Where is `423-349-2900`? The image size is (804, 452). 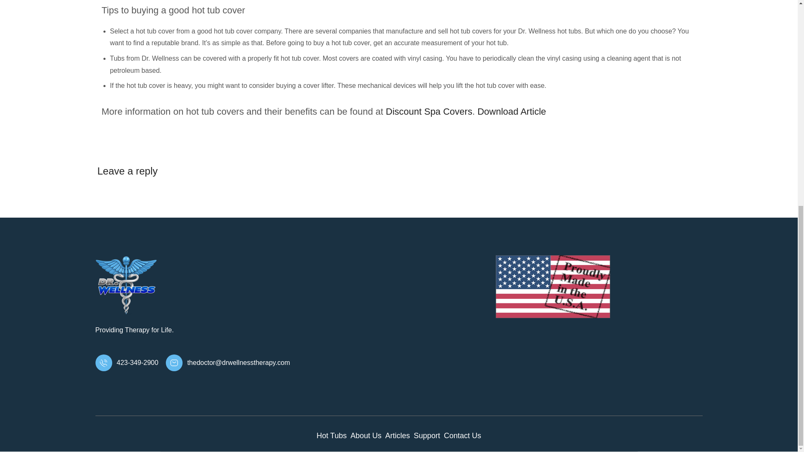
423-349-2900 is located at coordinates (127, 363).